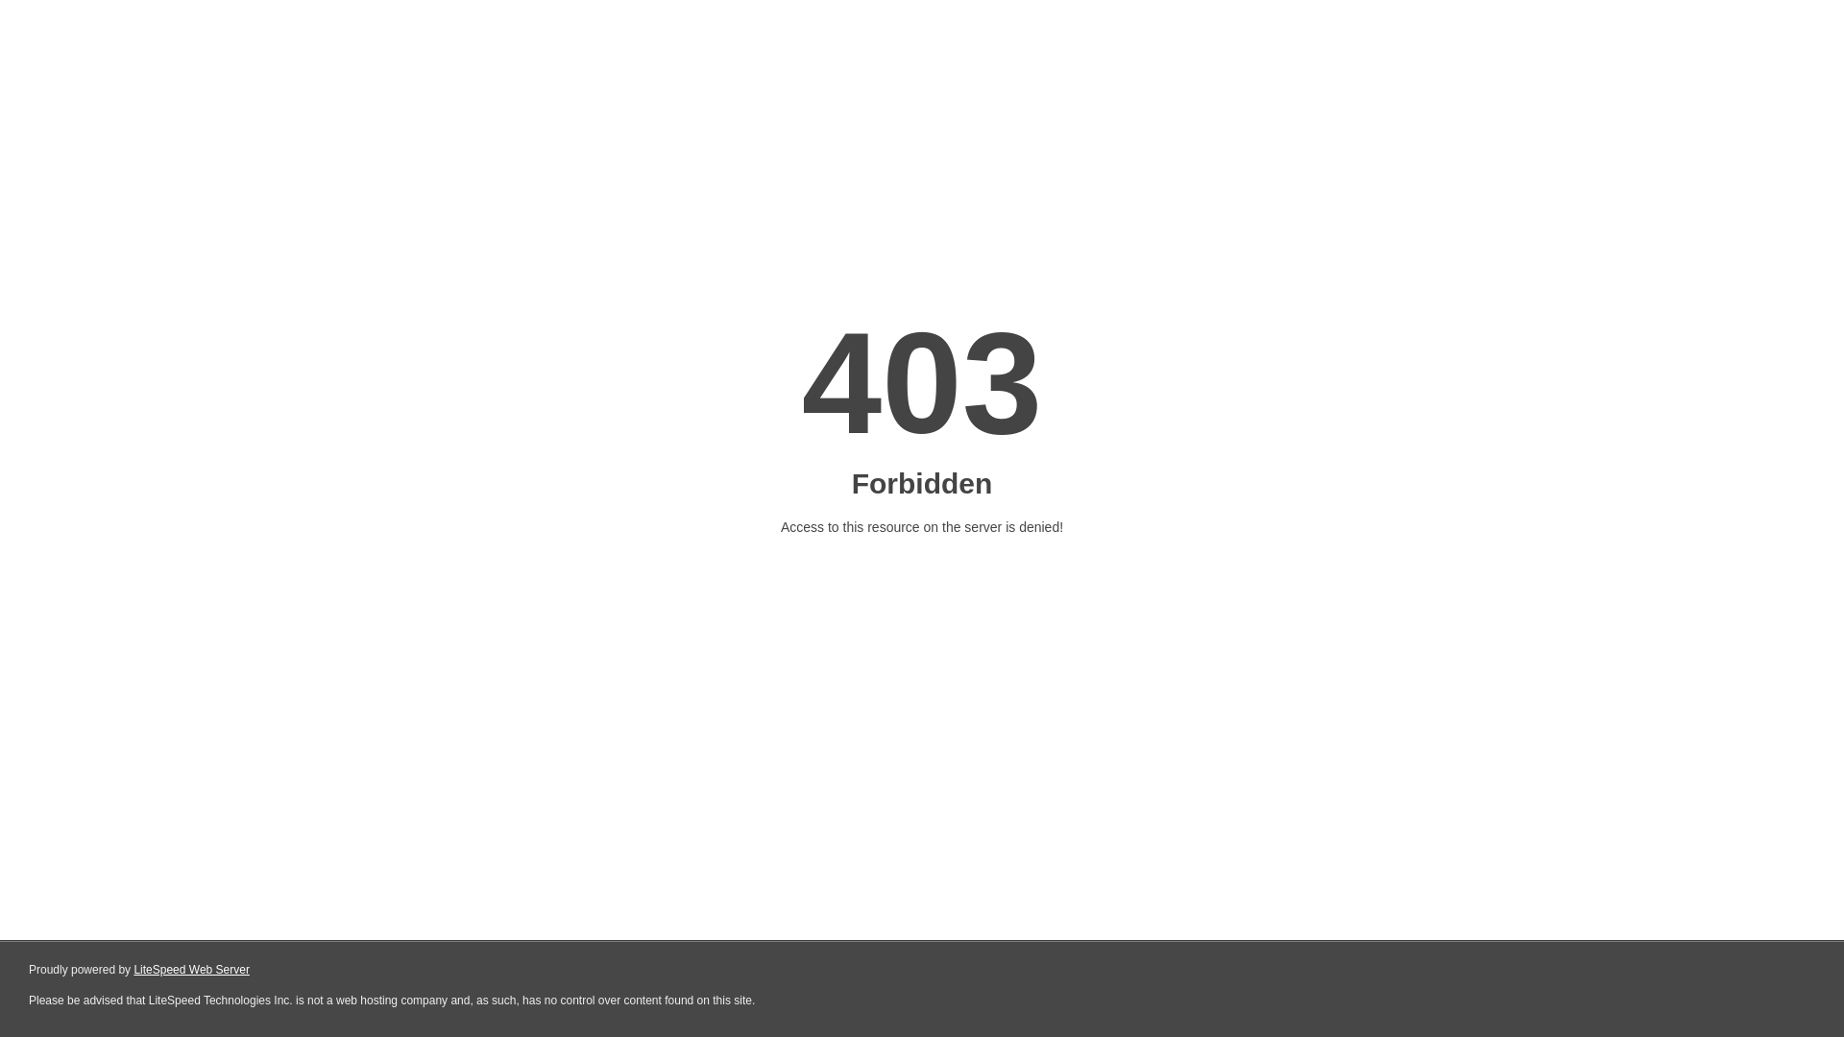  What do you see at coordinates (190, 970) in the screenshot?
I see `LiteSpeed Web Server` at bounding box center [190, 970].